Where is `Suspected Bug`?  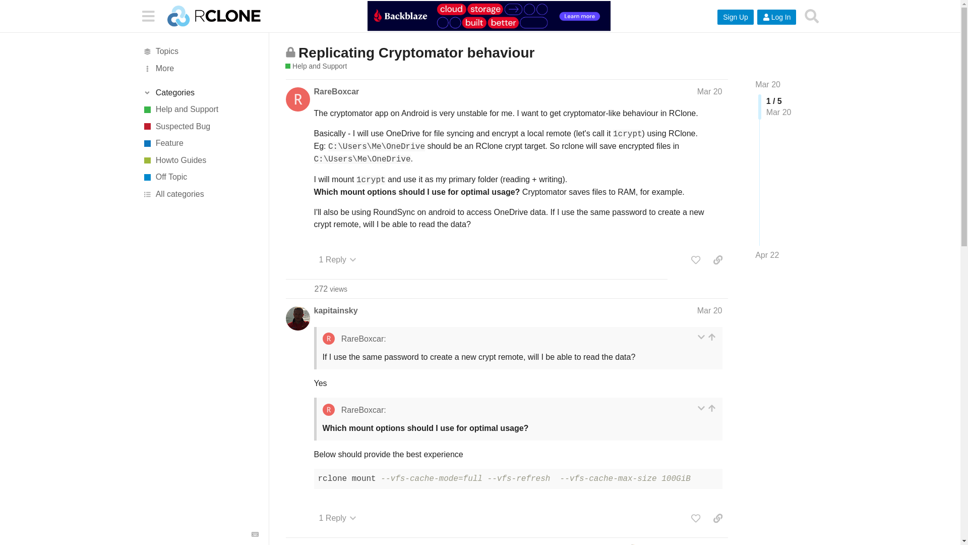 Suspected Bug is located at coordinates (200, 126).